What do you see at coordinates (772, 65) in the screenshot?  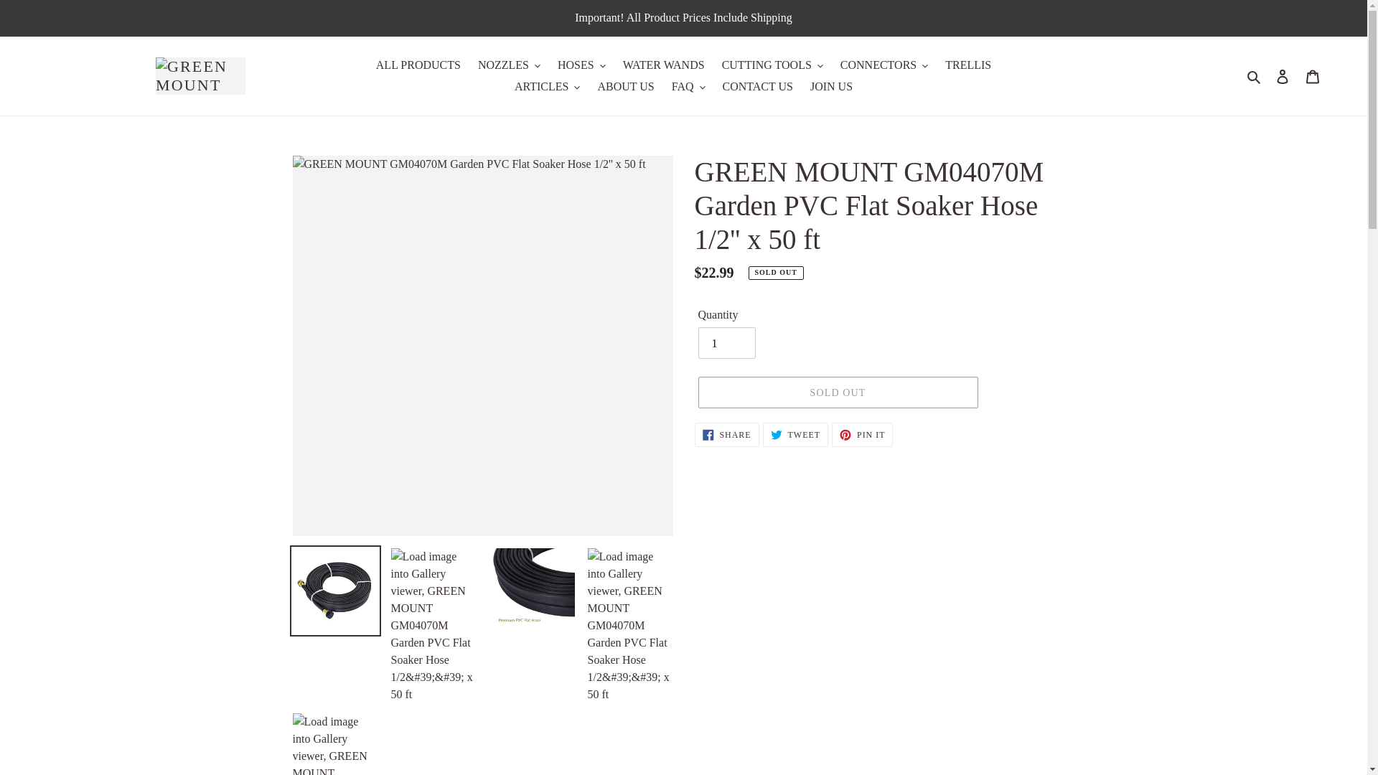 I see `CUTTING TOOLS` at bounding box center [772, 65].